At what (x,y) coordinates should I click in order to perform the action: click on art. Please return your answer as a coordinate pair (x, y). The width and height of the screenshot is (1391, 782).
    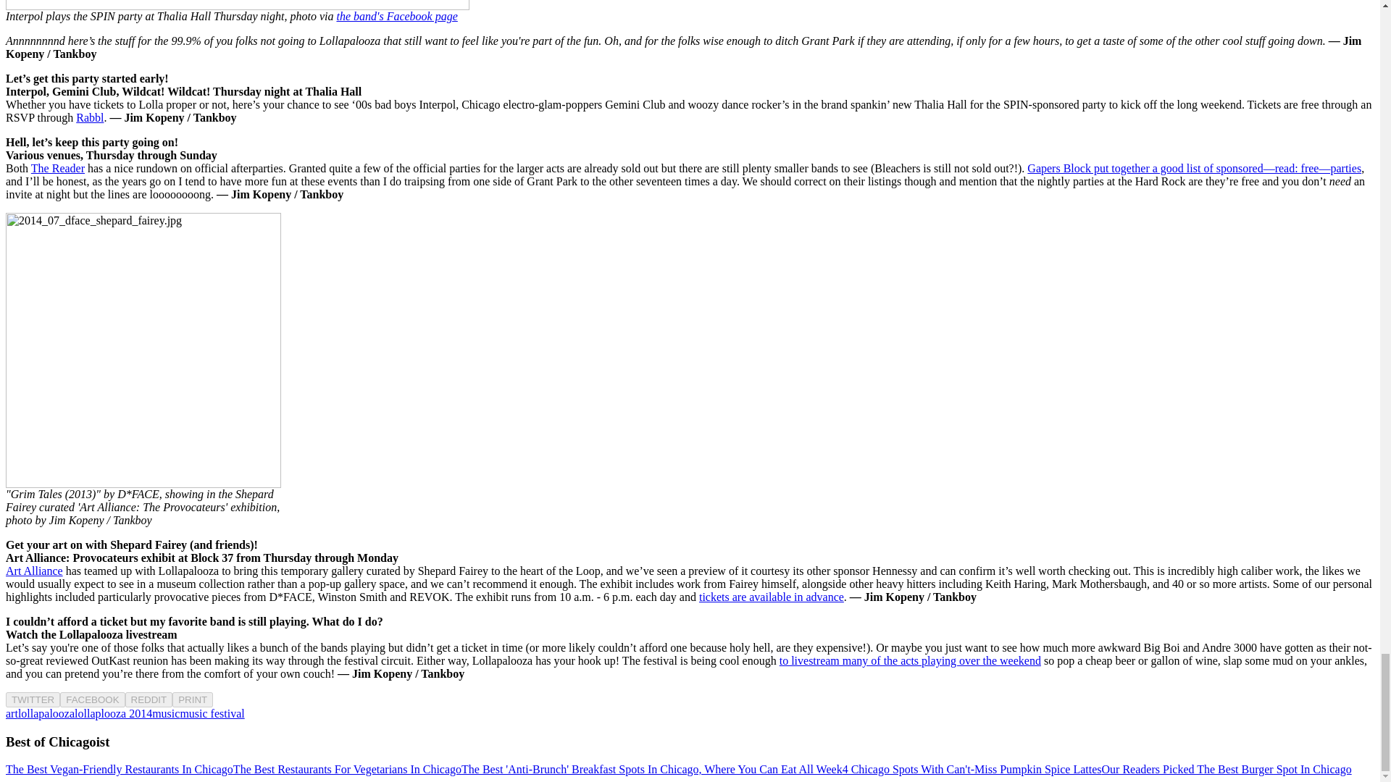
    Looking at the image, I should click on (12, 713).